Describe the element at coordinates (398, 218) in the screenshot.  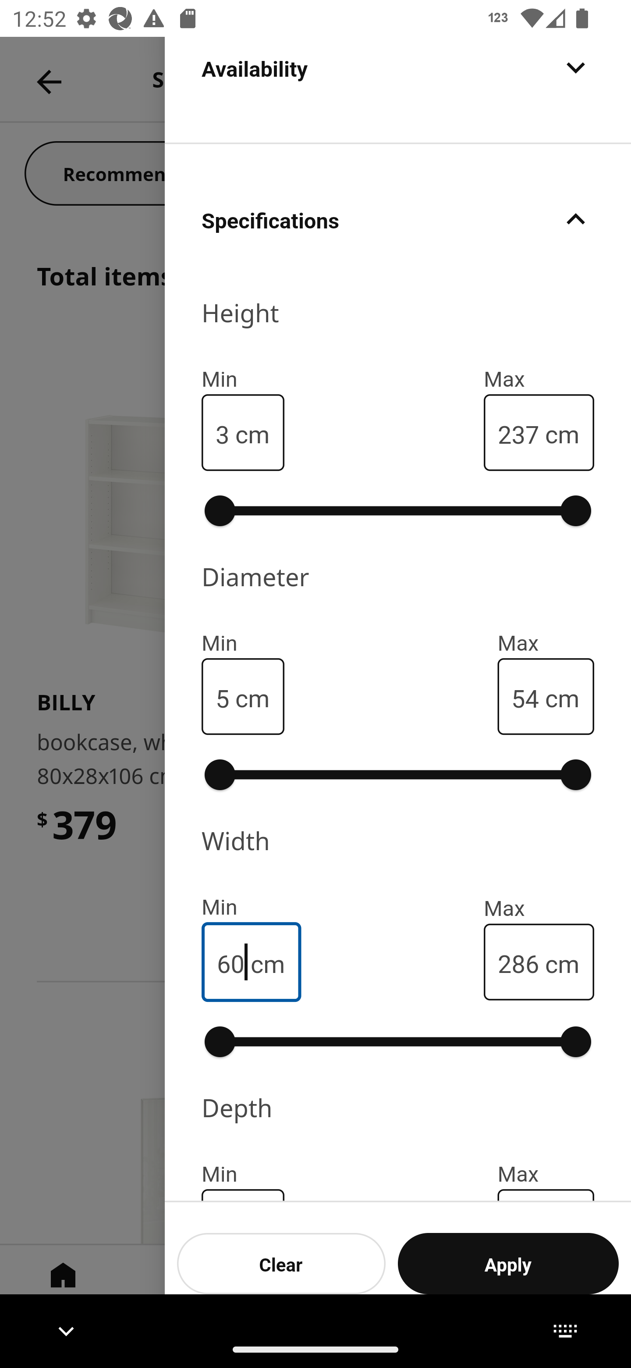
I see `Specifications` at that location.